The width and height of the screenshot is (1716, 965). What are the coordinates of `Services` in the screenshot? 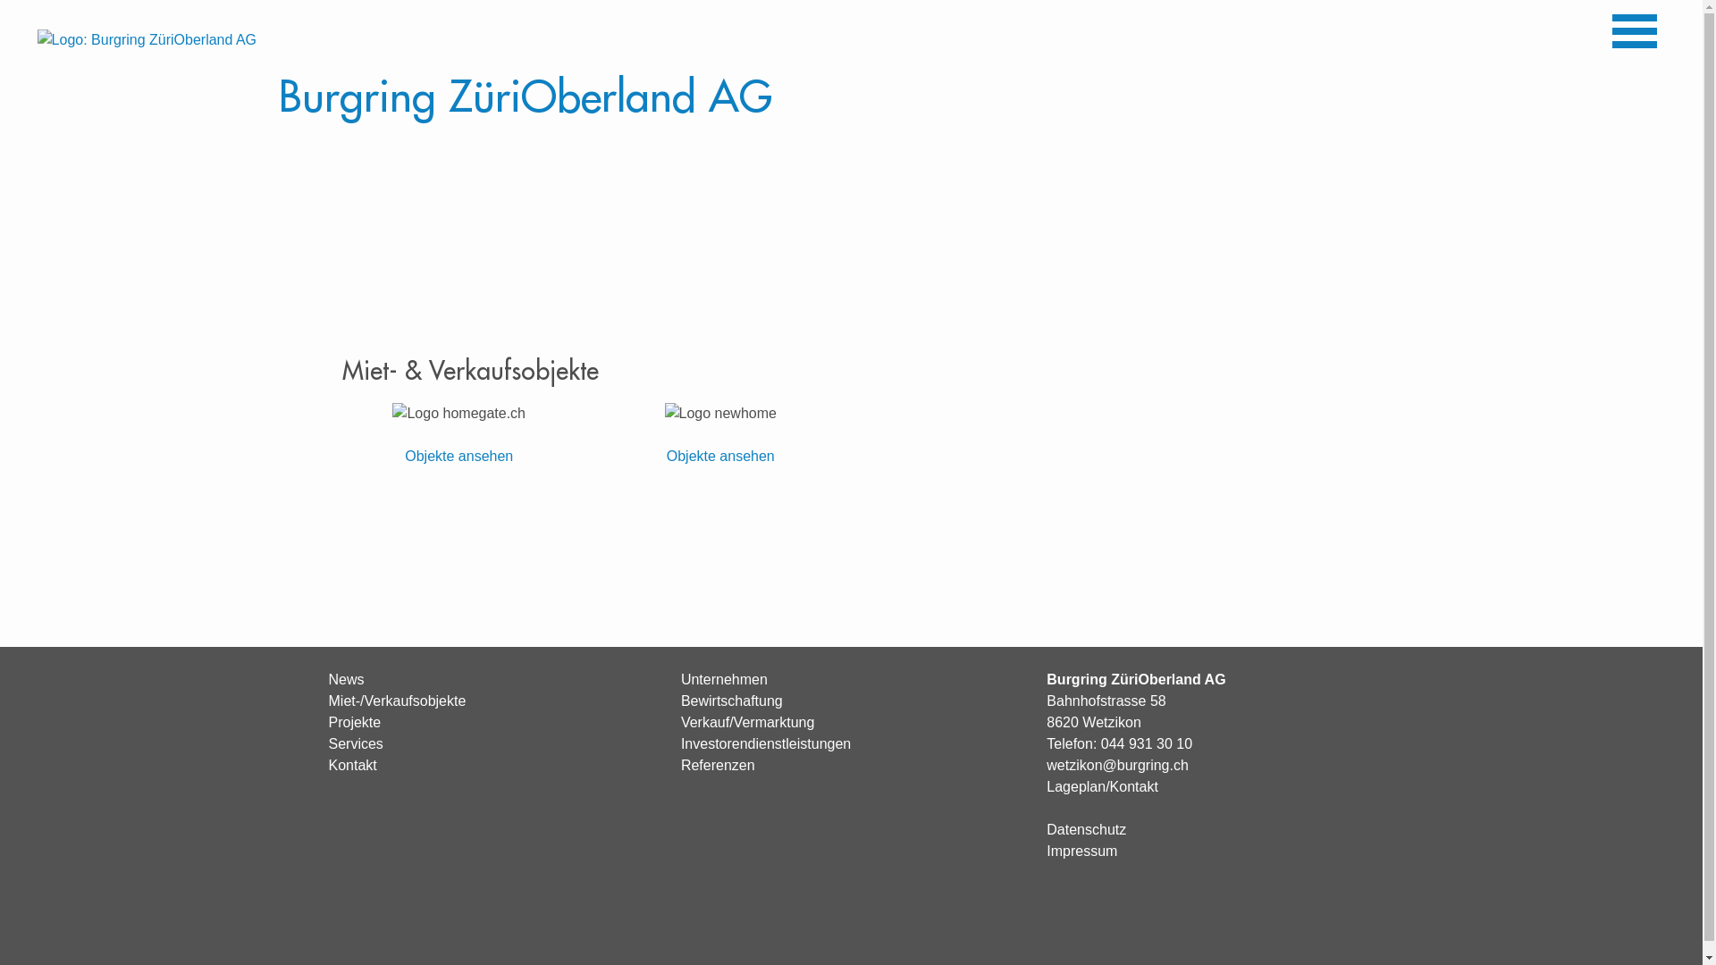 It's located at (356, 743).